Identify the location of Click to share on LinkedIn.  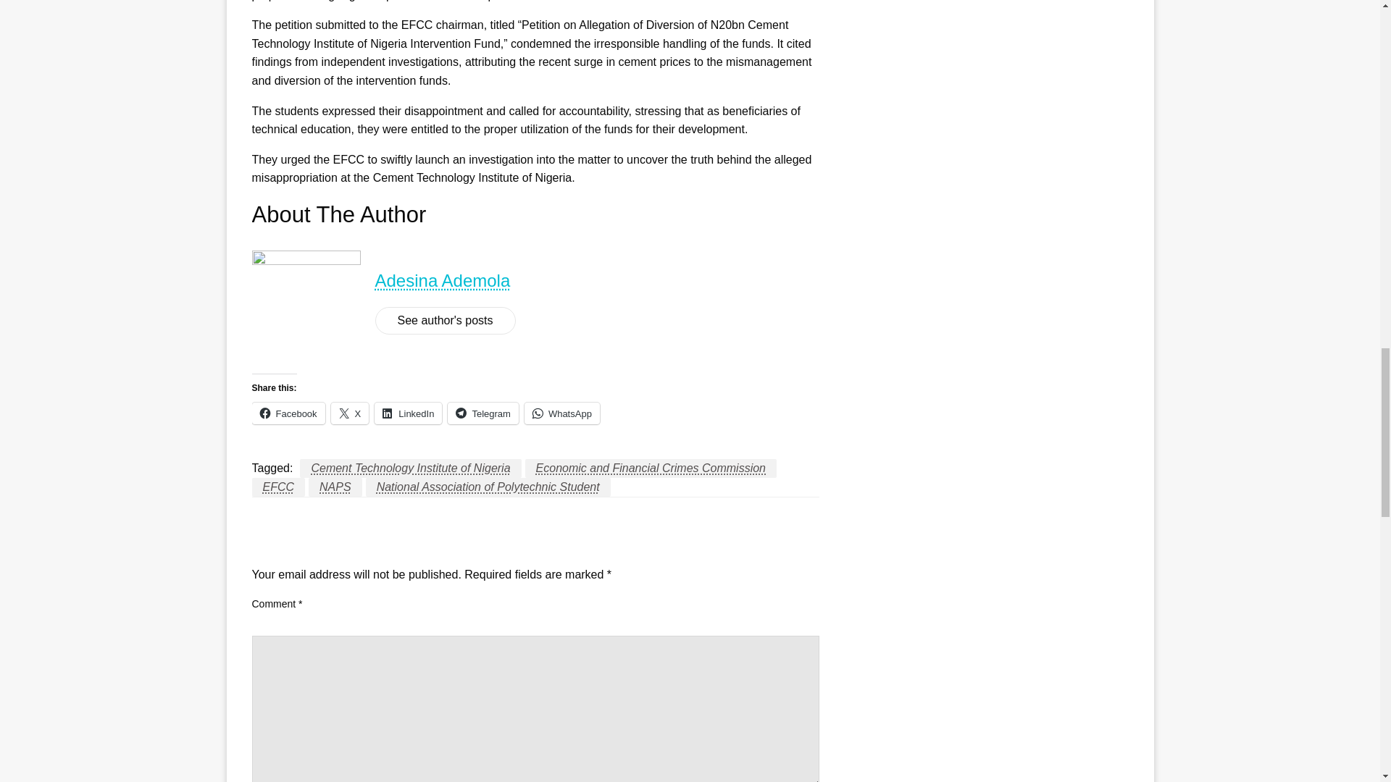
(408, 413).